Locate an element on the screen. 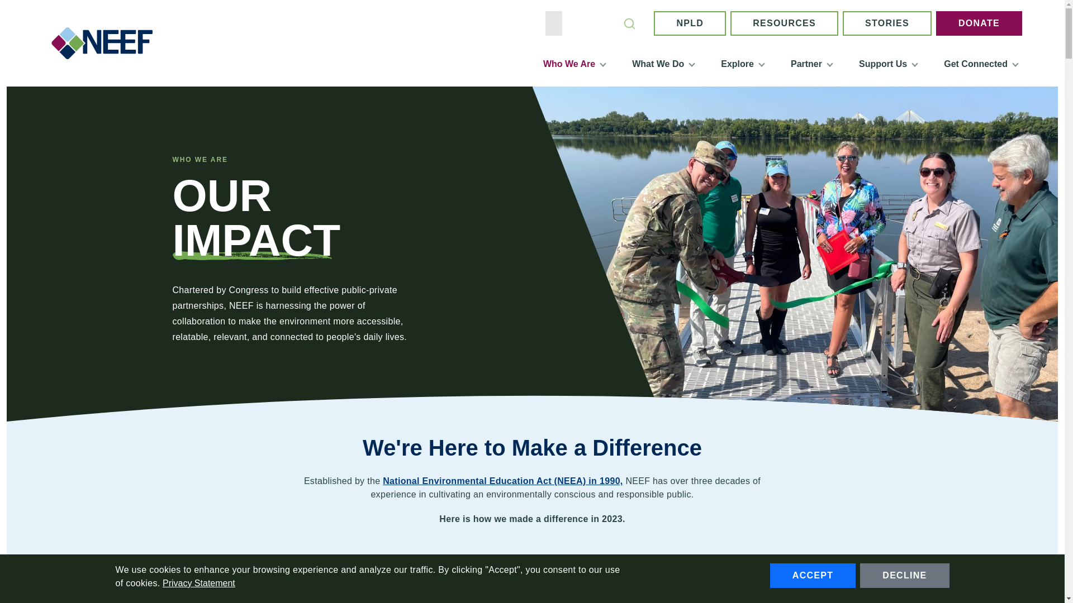 The height and width of the screenshot is (603, 1073). RESOURCES is located at coordinates (784, 23).